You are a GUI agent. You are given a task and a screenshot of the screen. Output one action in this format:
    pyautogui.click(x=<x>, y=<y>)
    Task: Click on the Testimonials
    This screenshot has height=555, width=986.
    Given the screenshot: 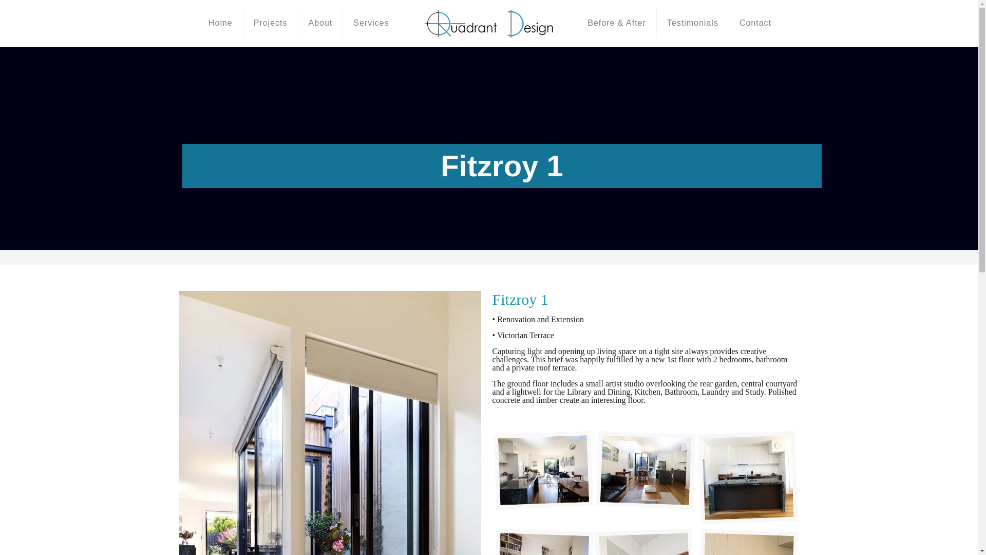 What is the action you would take?
    pyautogui.click(x=693, y=23)
    